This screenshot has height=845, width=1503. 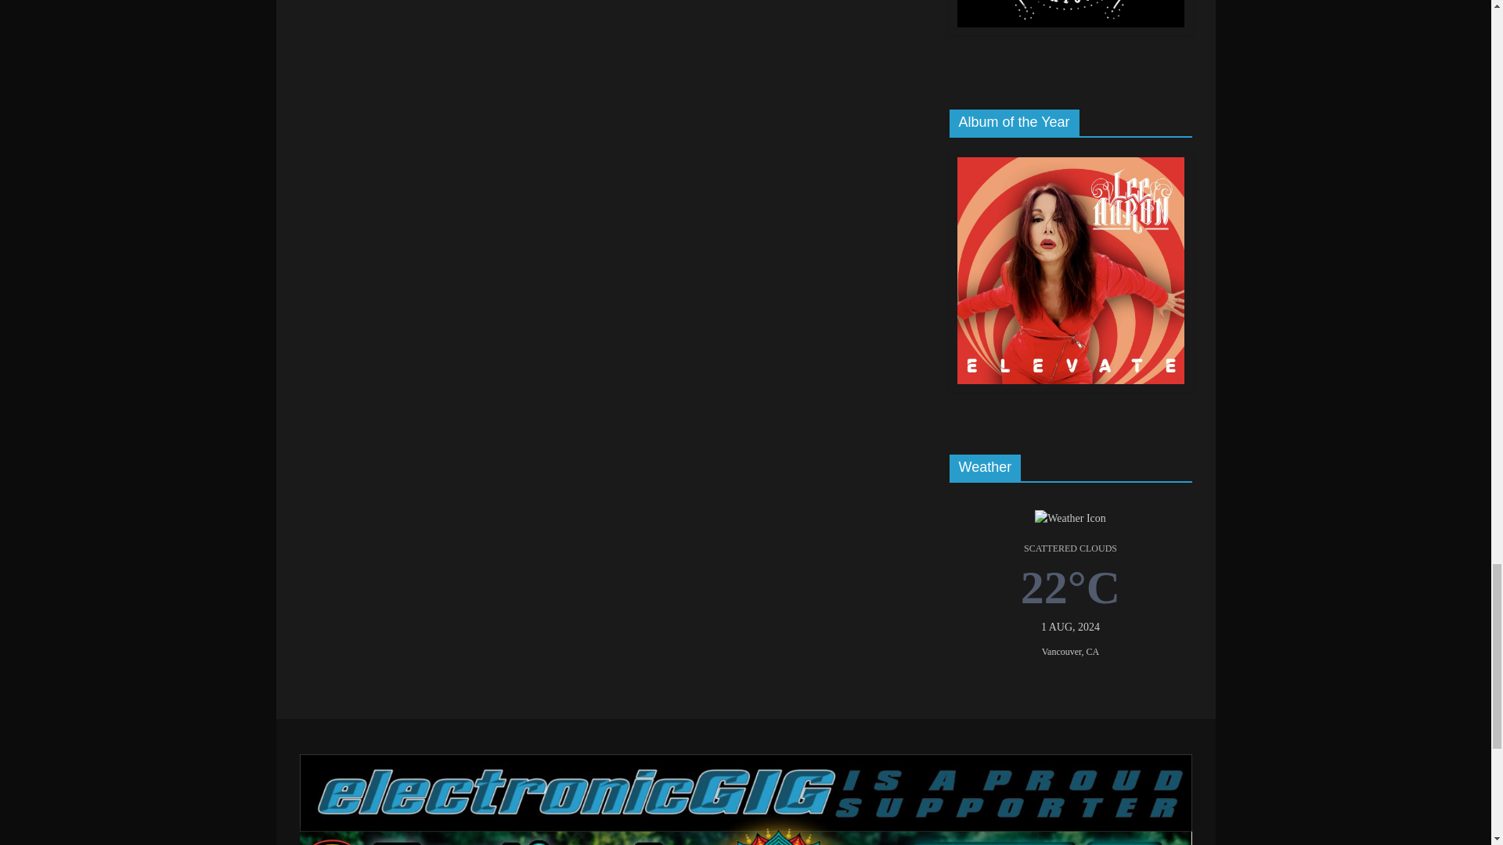 What do you see at coordinates (745, 800) in the screenshot?
I see `vfmf footer ad` at bounding box center [745, 800].